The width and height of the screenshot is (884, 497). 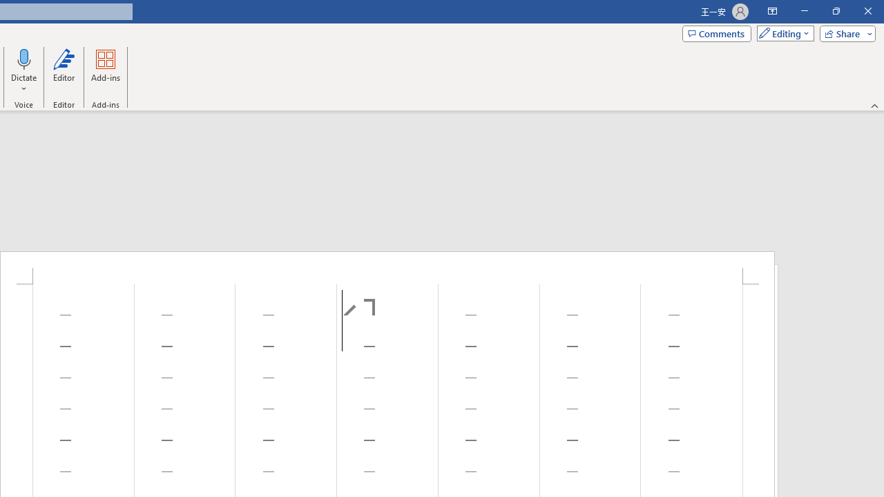 I want to click on Dictate, so click(x=24, y=58).